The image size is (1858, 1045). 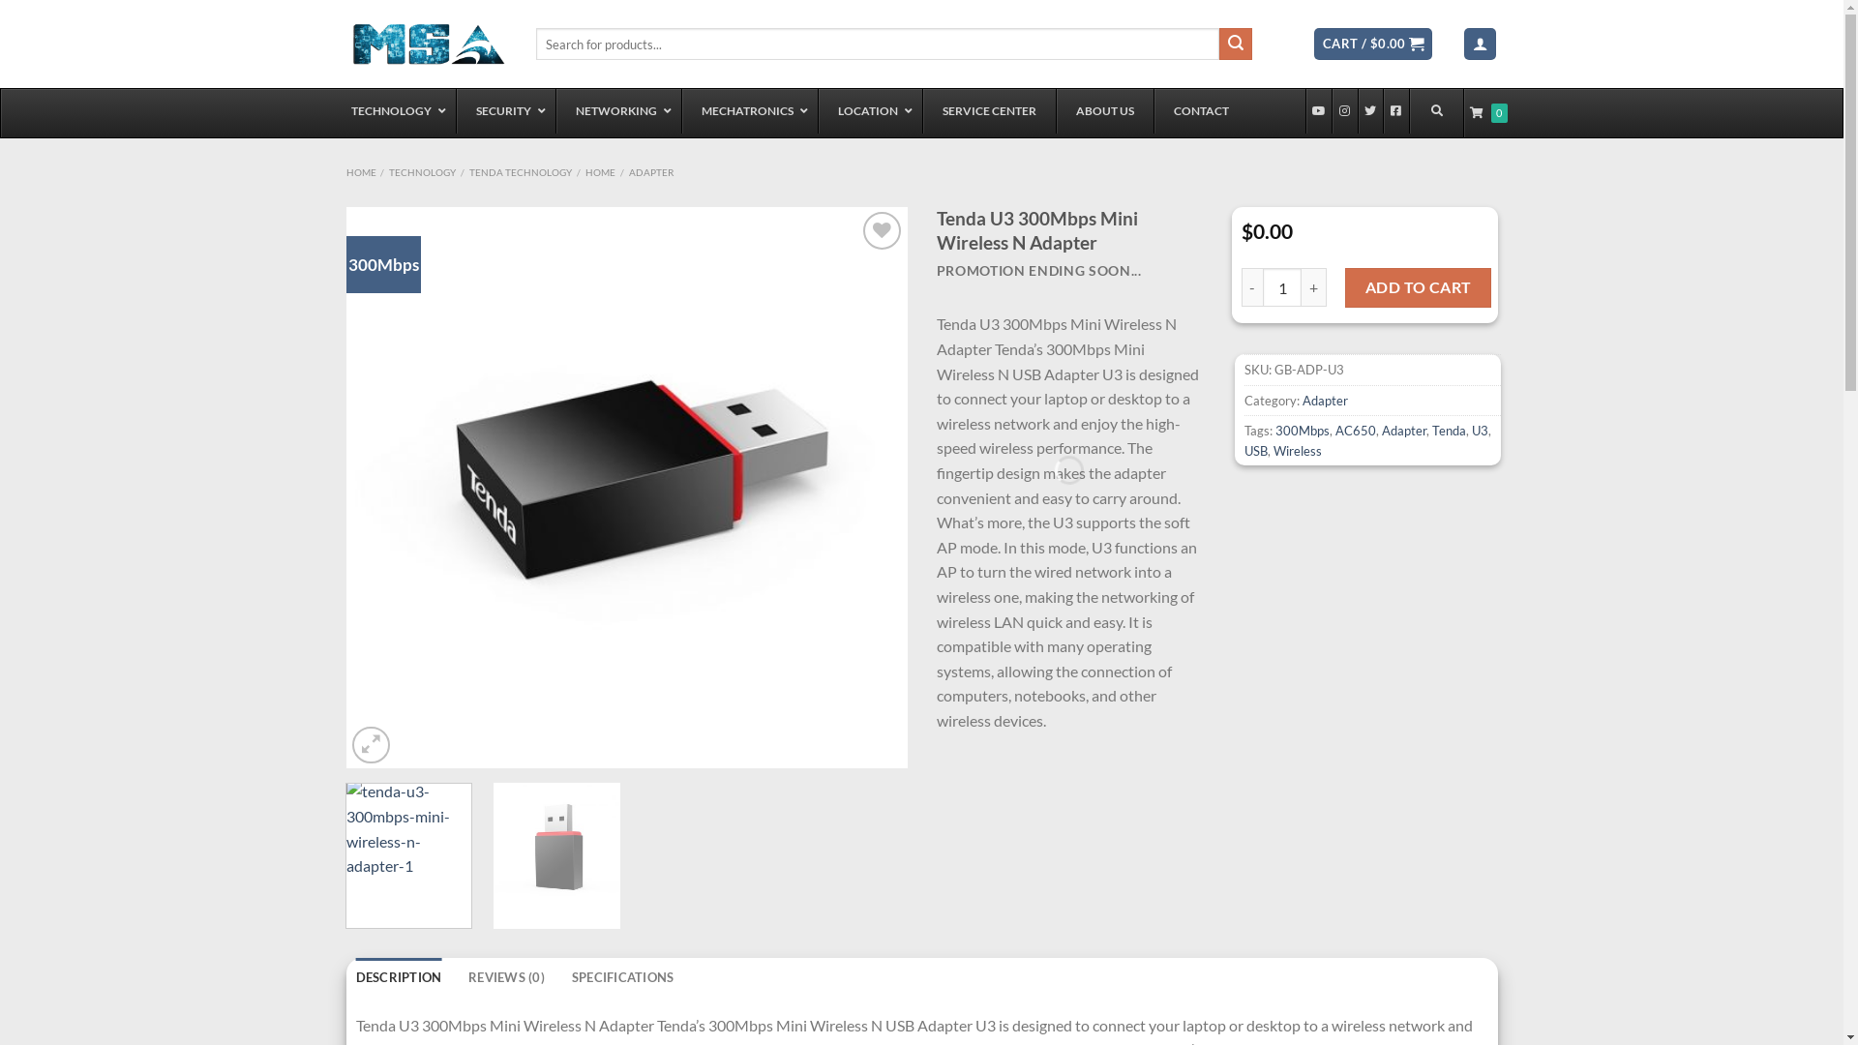 What do you see at coordinates (399, 977) in the screenshot?
I see `DESCRIPTION` at bounding box center [399, 977].